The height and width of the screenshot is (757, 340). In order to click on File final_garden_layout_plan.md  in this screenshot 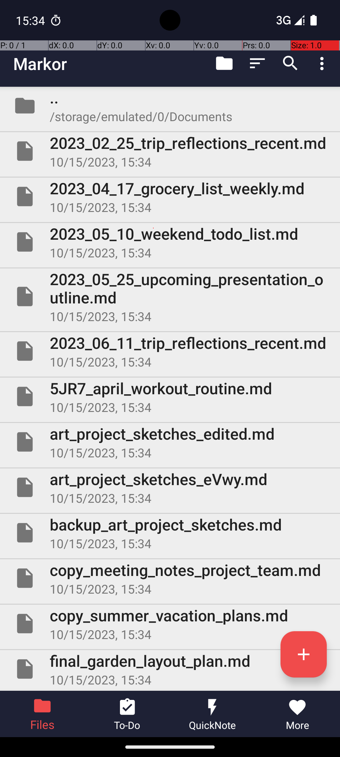, I will do `click(170, 669)`.